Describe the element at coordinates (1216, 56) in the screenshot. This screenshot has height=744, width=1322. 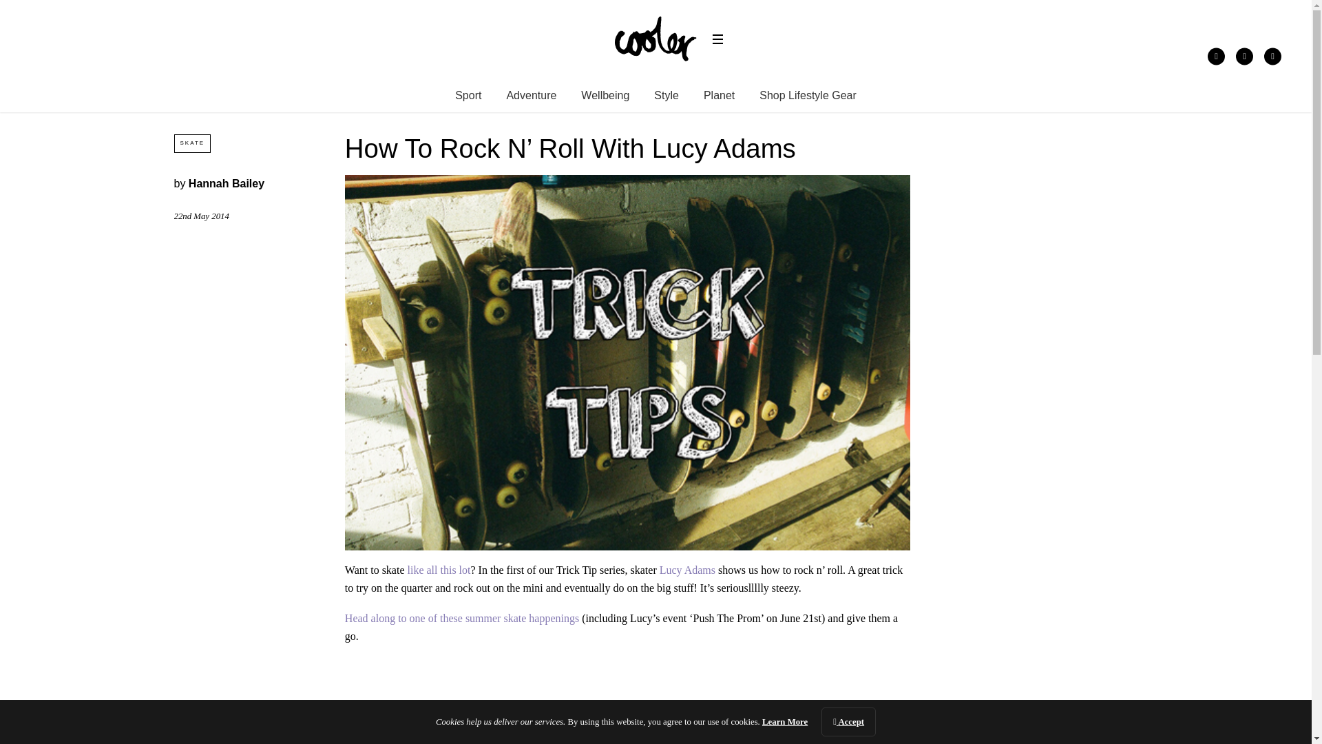
I see `Find us on Facebook` at that location.